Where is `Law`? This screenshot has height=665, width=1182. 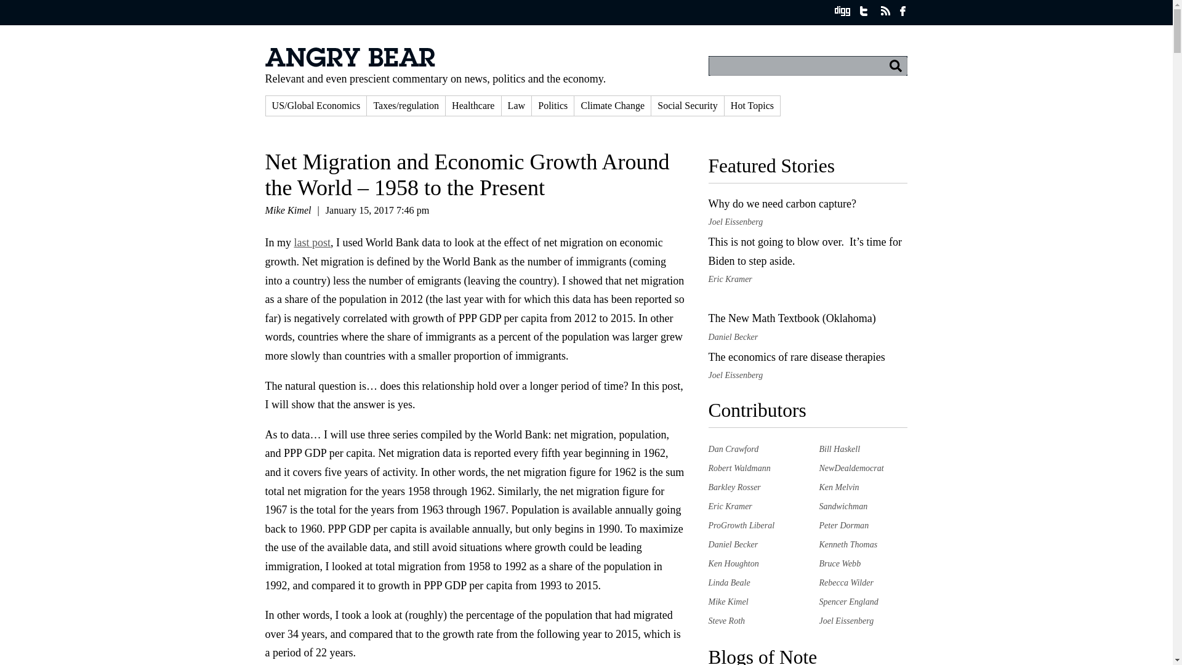 Law is located at coordinates (517, 105).